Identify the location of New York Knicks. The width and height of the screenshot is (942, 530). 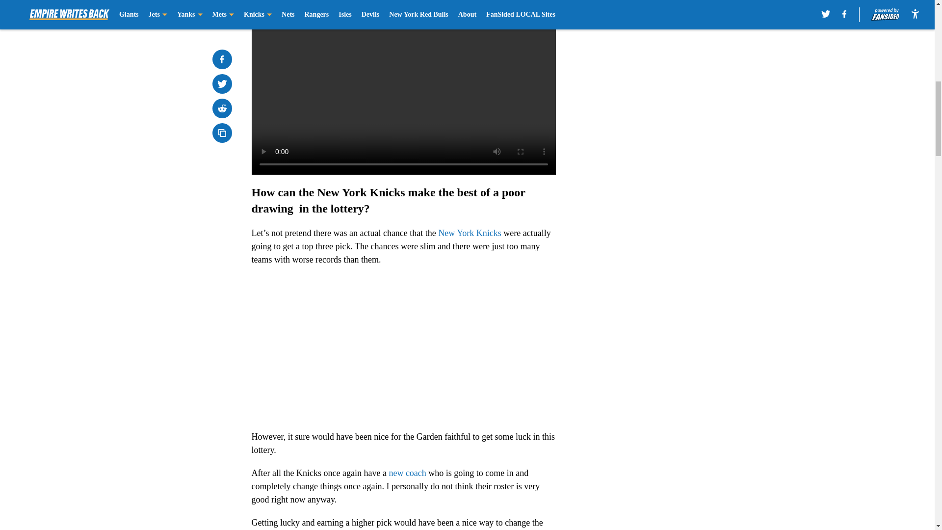
(469, 233).